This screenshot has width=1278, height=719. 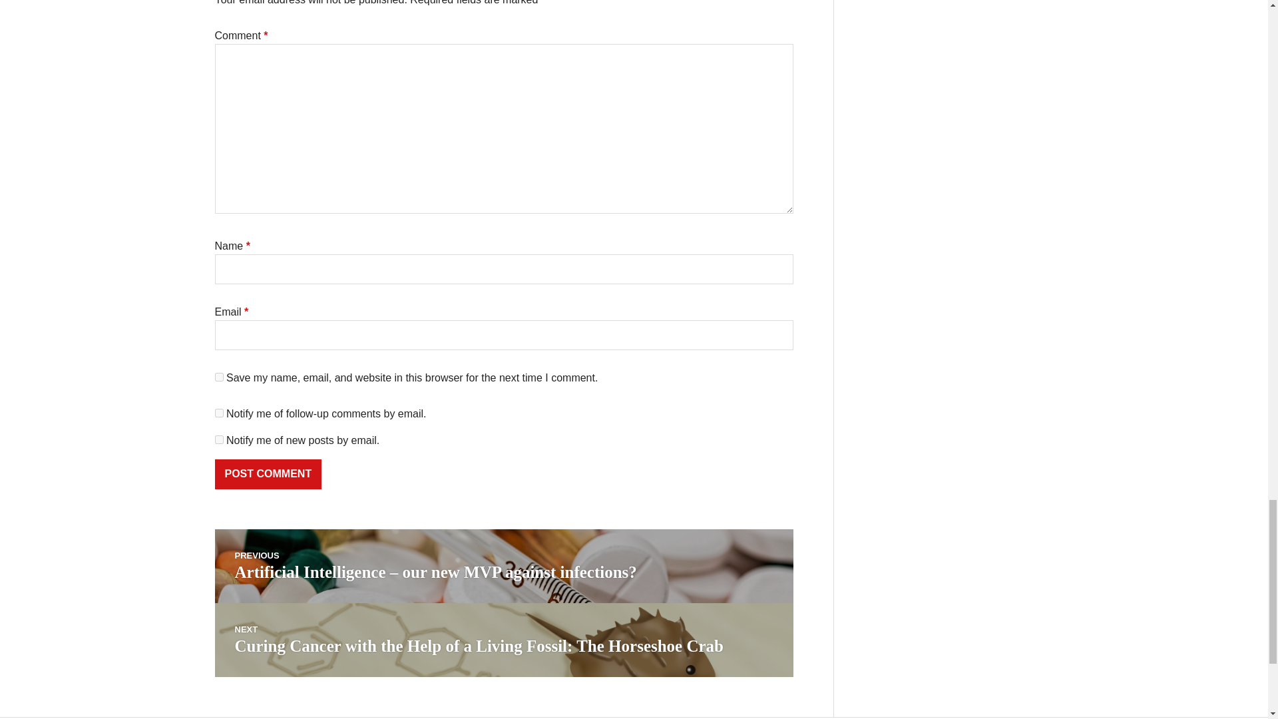 I want to click on subscribe, so click(x=218, y=439).